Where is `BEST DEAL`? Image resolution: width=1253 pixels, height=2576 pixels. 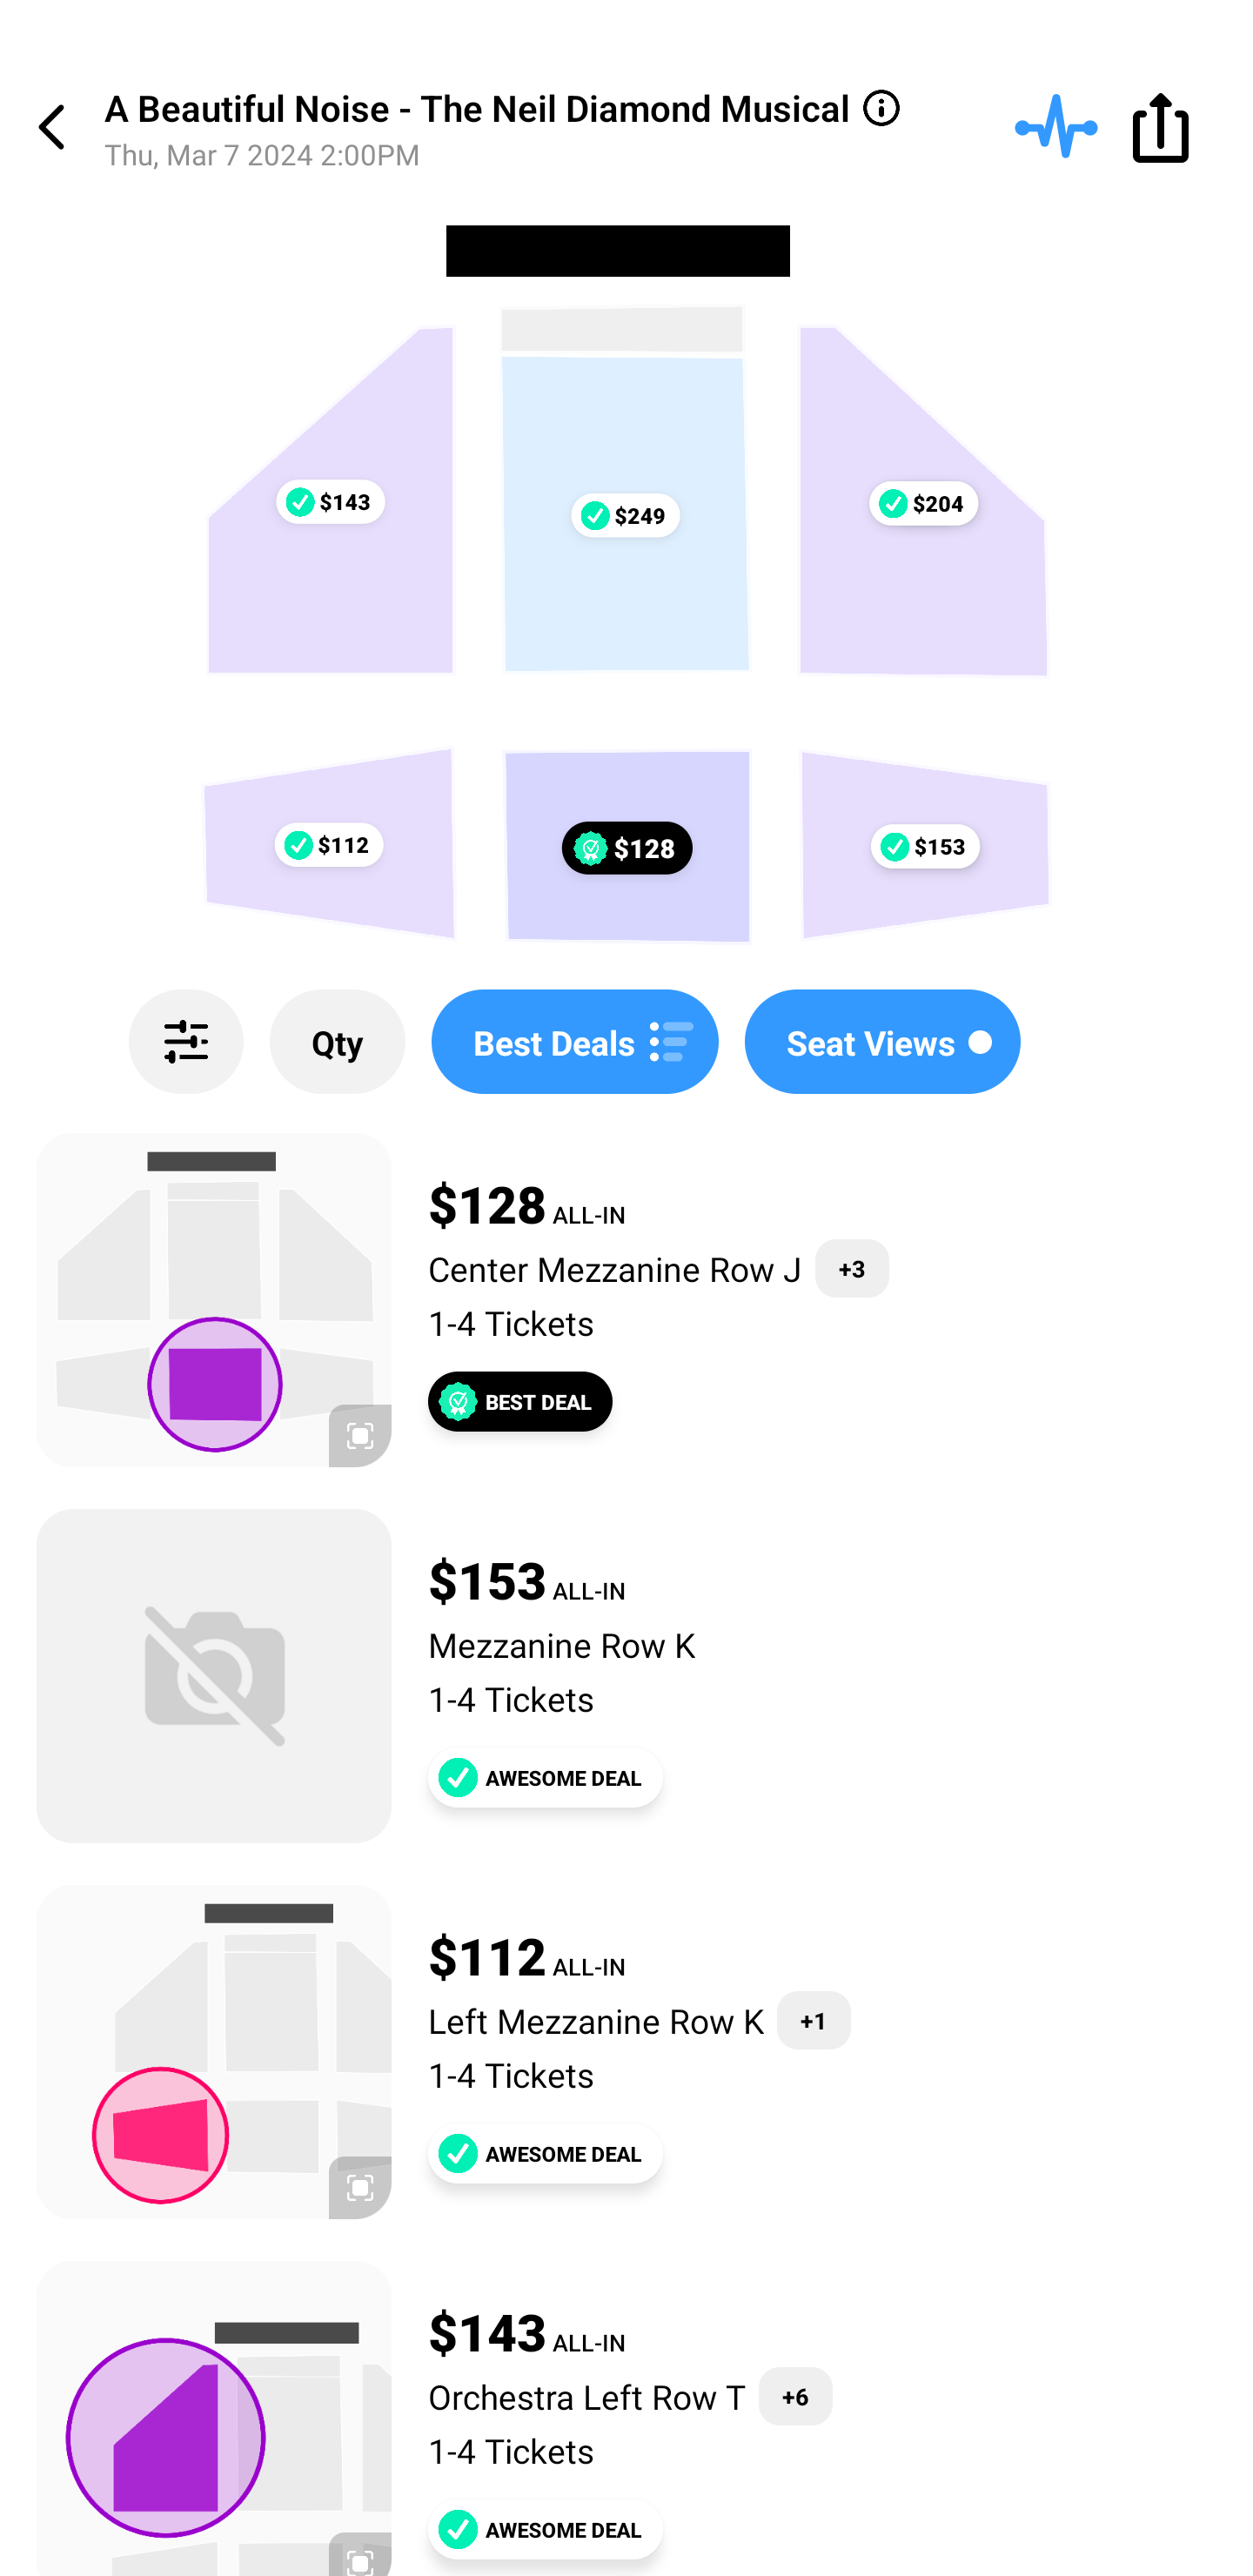 BEST DEAL is located at coordinates (520, 1401).